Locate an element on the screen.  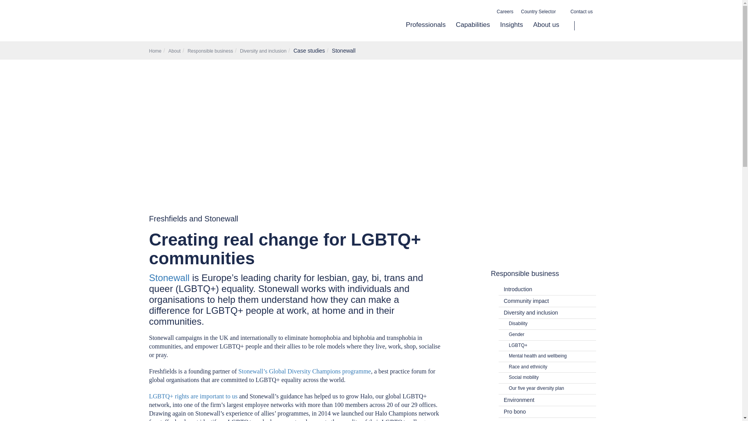
Contact us is located at coordinates (581, 12).